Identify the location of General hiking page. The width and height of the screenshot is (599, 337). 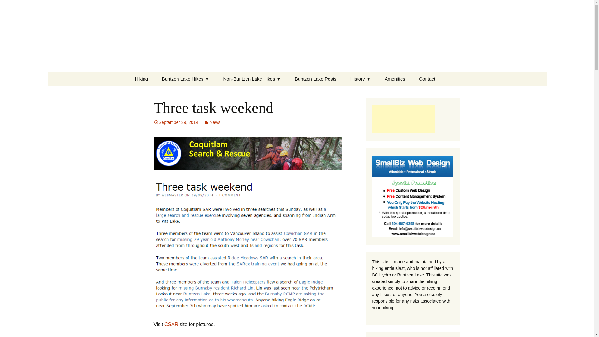
(141, 79).